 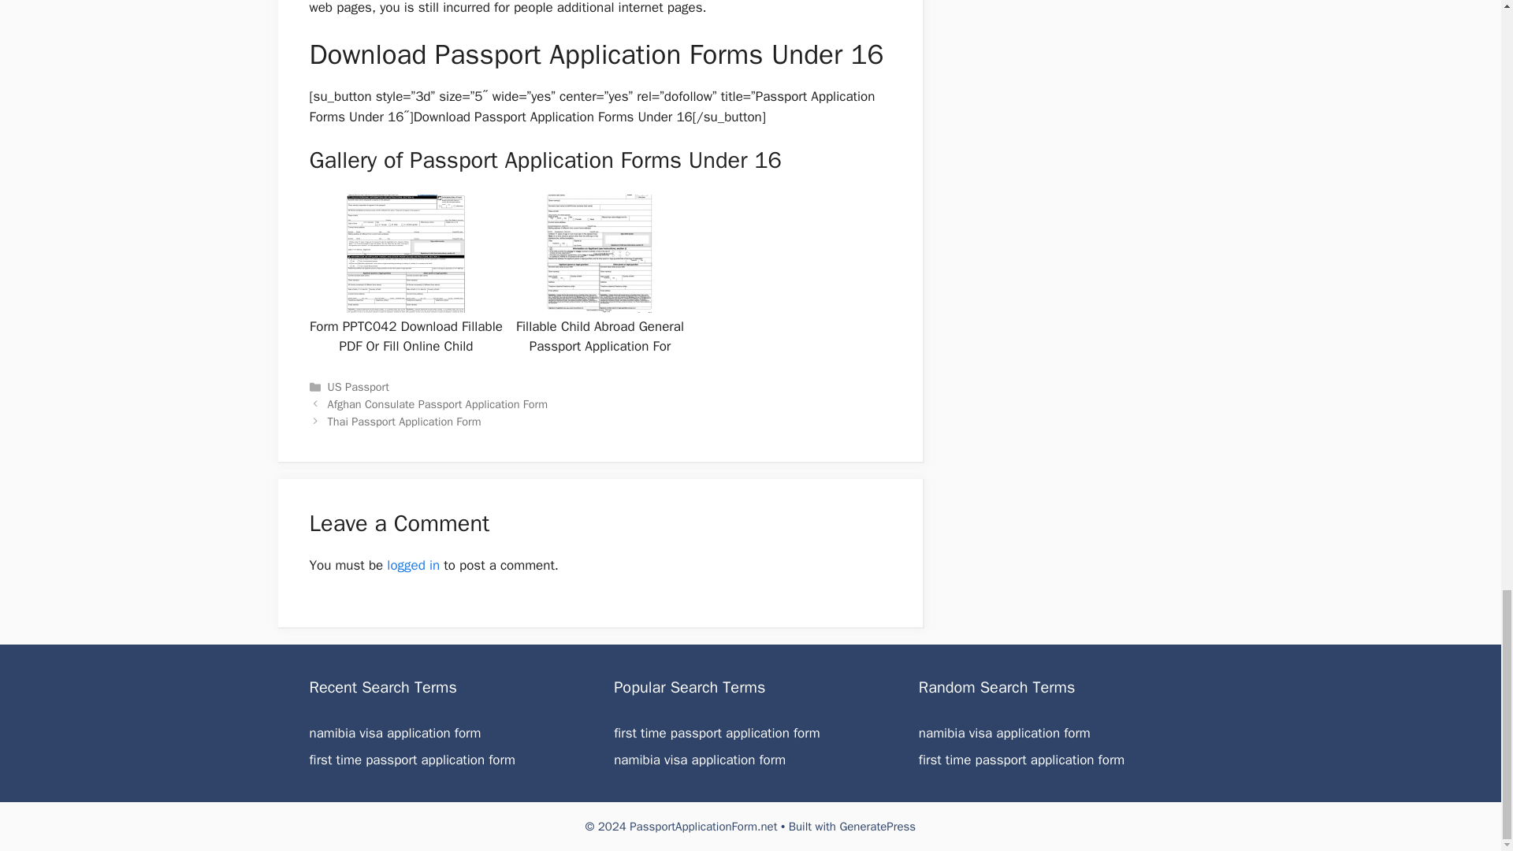 I want to click on namibia visa application form, so click(x=394, y=733).